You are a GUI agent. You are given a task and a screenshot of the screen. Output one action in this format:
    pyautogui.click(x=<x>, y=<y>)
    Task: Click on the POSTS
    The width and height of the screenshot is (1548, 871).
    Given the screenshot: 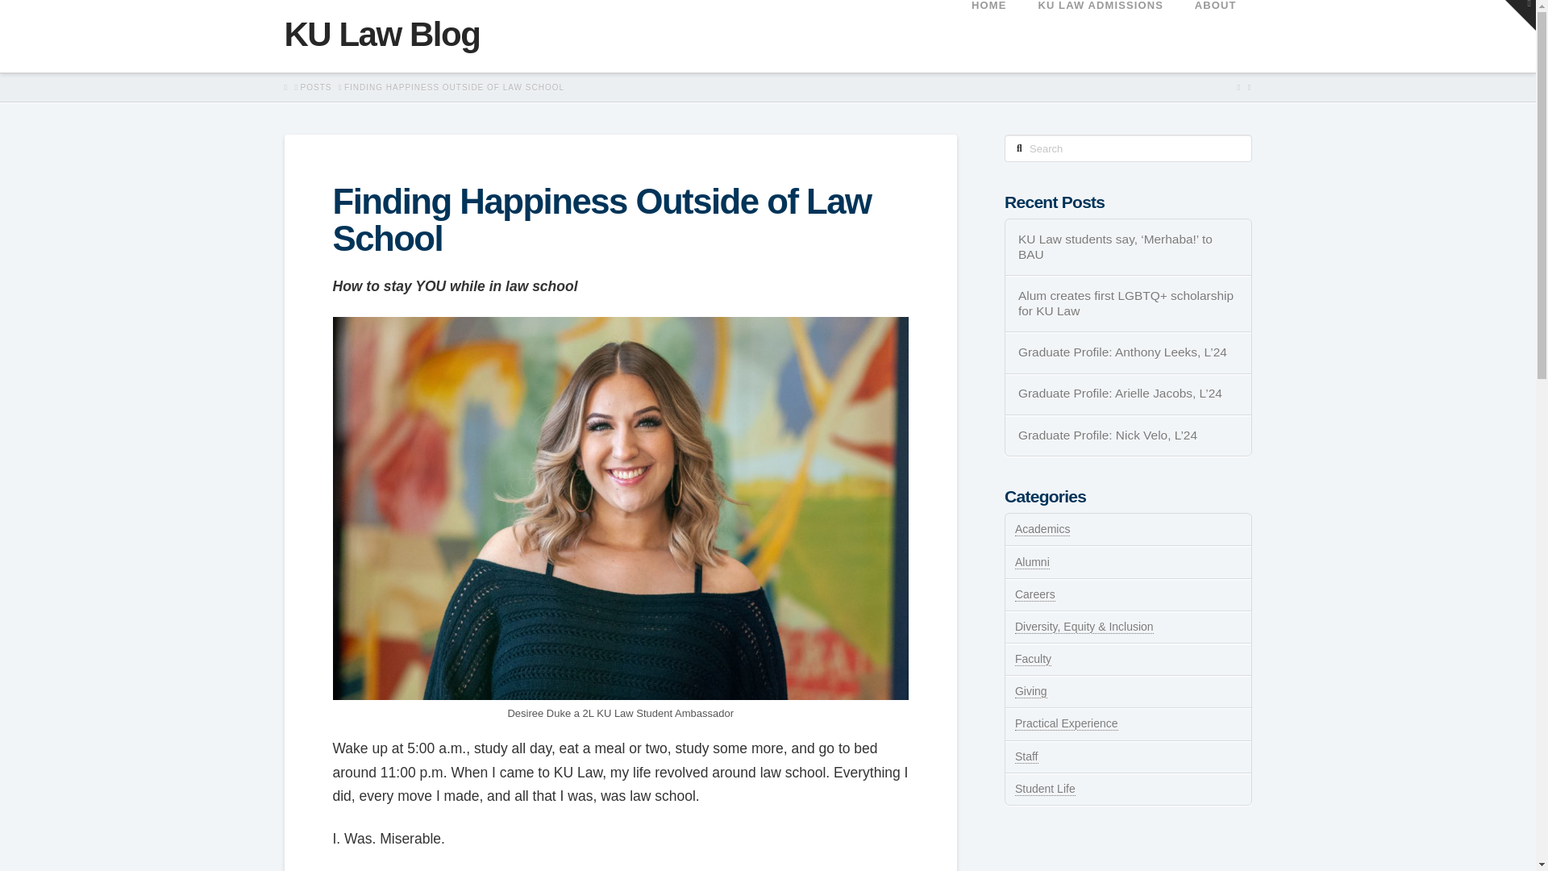 What is the action you would take?
    pyautogui.click(x=316, y=87)
    